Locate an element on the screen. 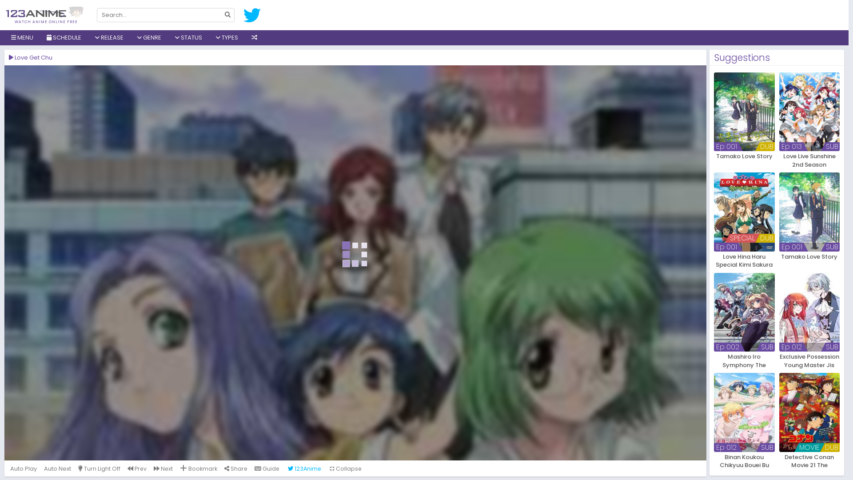 The image size is (853, 480). TYPES is located at coordinates (227, 38).